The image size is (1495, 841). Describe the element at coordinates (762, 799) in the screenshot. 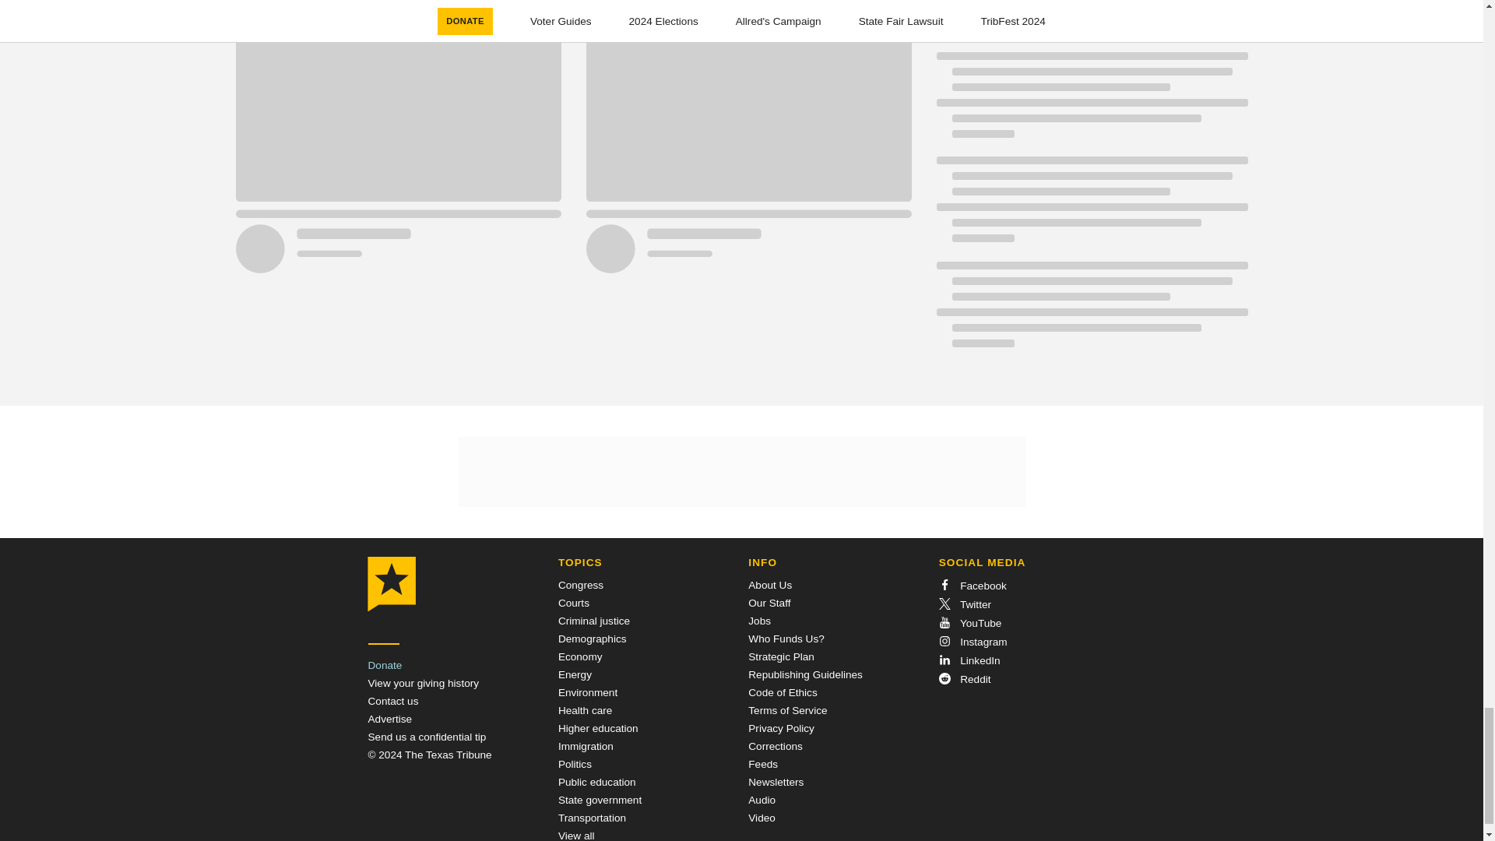

I see `Audio` at that location.